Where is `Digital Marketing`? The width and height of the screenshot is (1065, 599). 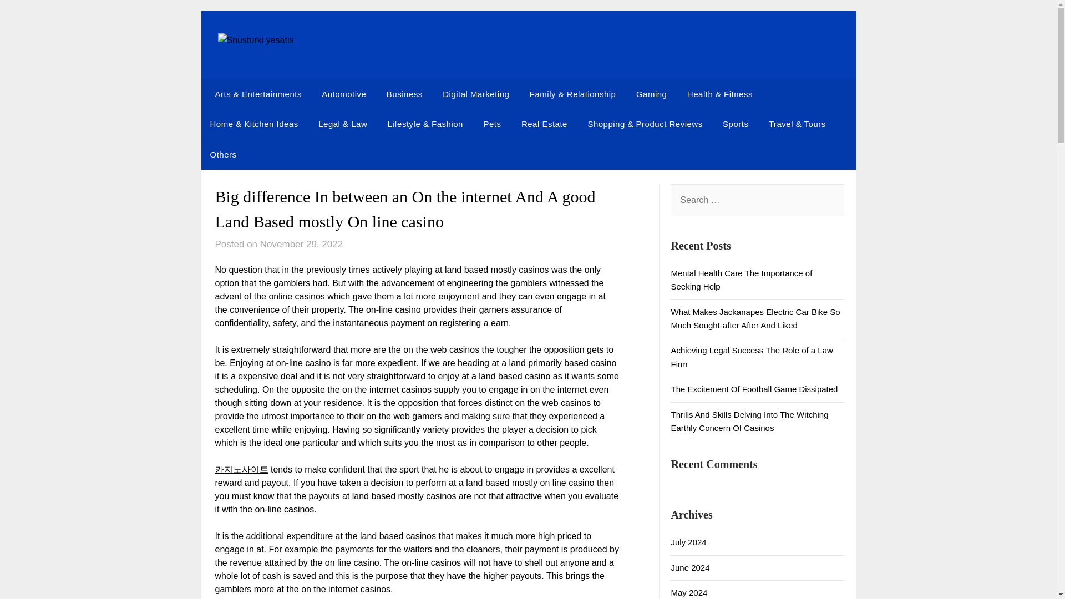 Digital Marketing is located at coordinates (475, 94).